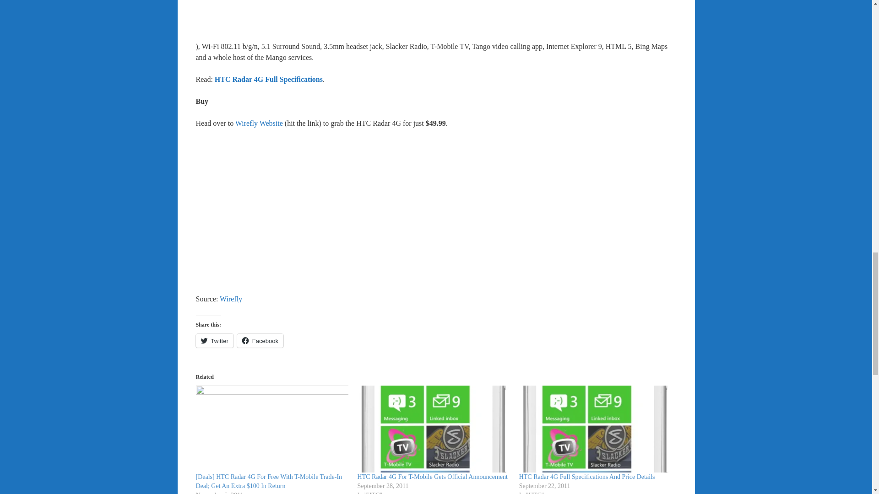  Describe the element at coordinates (433, 477) in the screenshot. I see `HTC Radar 4G For T-Mobile Gets Official Announcement` at that location.